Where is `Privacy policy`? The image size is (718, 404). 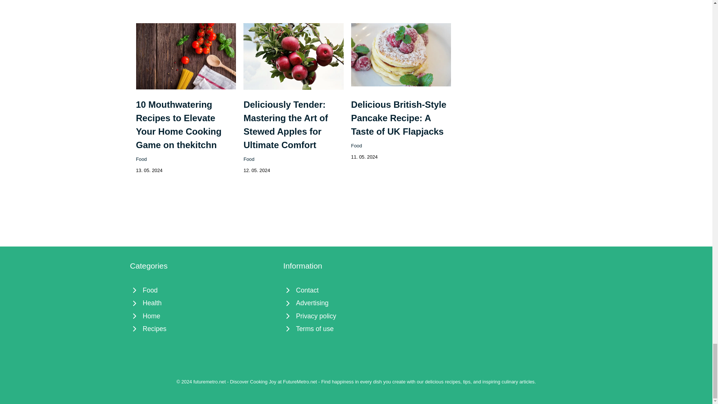 Privacy policy is located at coordinates (356, 316).